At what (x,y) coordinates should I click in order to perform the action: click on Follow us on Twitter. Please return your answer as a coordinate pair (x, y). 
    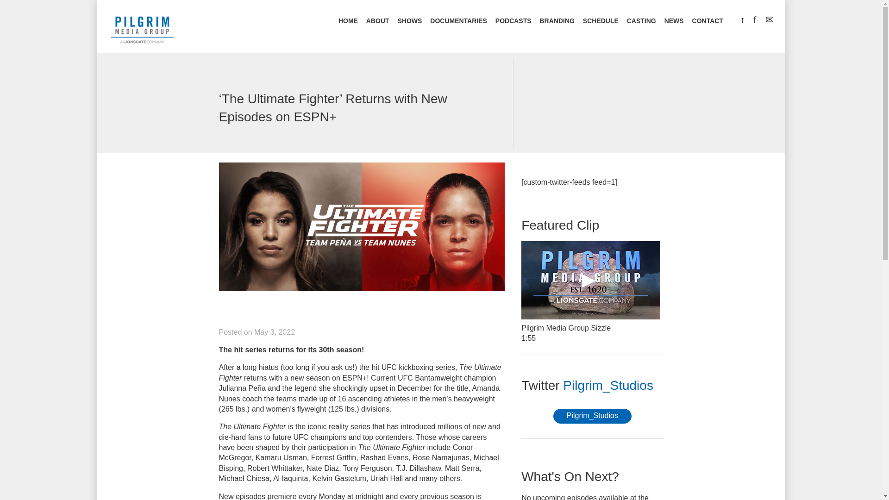
    Looking at the image, I should click on (608, 385).